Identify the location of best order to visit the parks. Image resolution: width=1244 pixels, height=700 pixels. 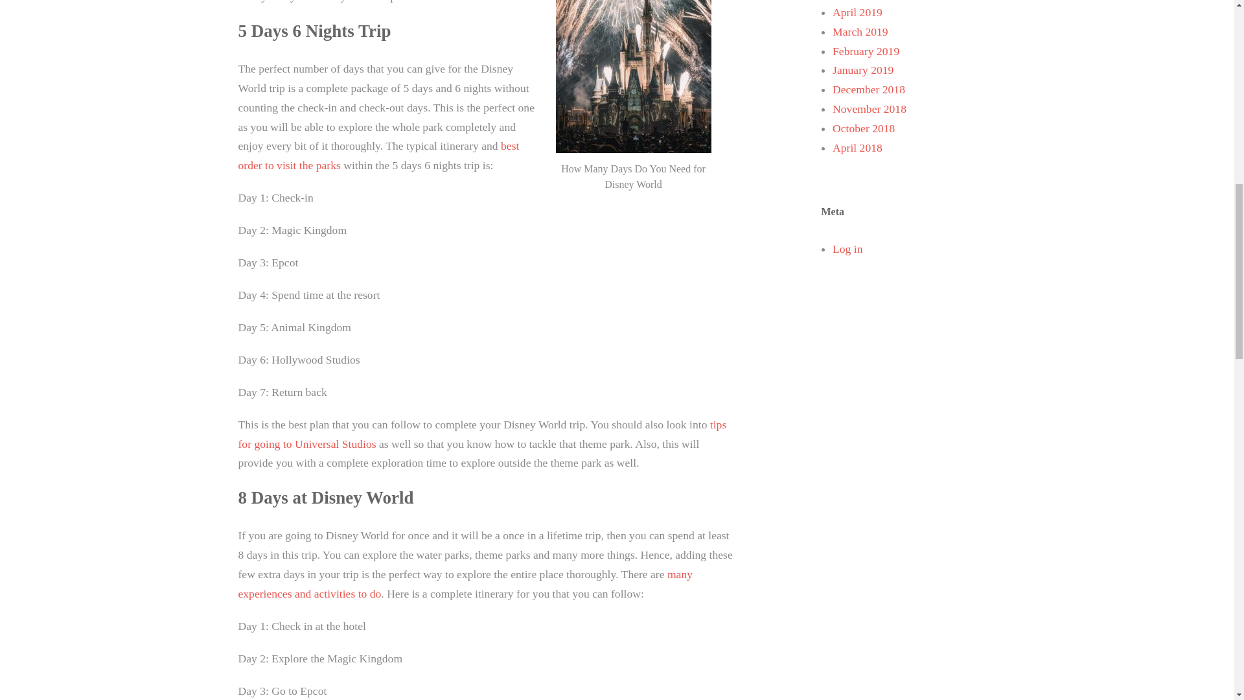
(379, 155).